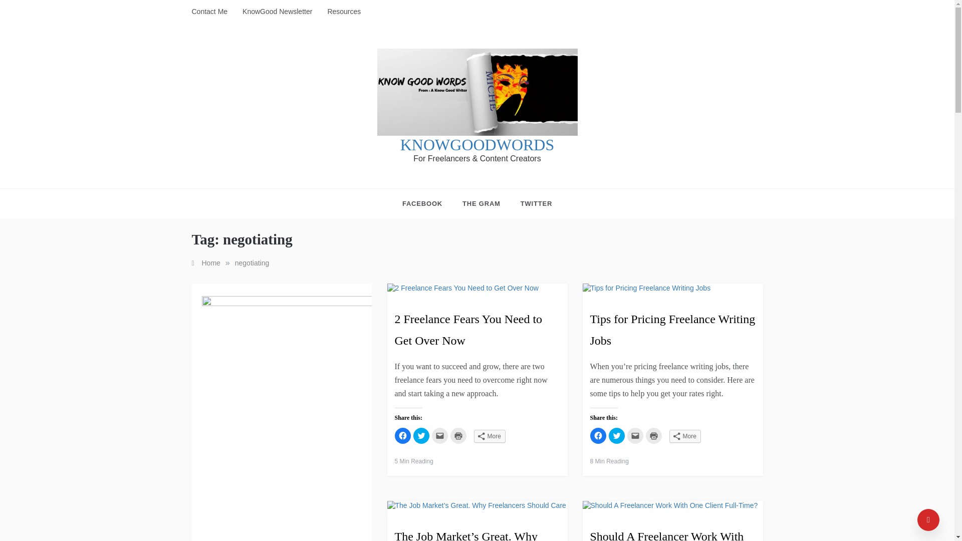 This screenshot has width=962, height=541. What do you see at coordinates (635, 436) in the screenshot?
I see `Click to email a link to a friend` at bounding box center [635, 436].